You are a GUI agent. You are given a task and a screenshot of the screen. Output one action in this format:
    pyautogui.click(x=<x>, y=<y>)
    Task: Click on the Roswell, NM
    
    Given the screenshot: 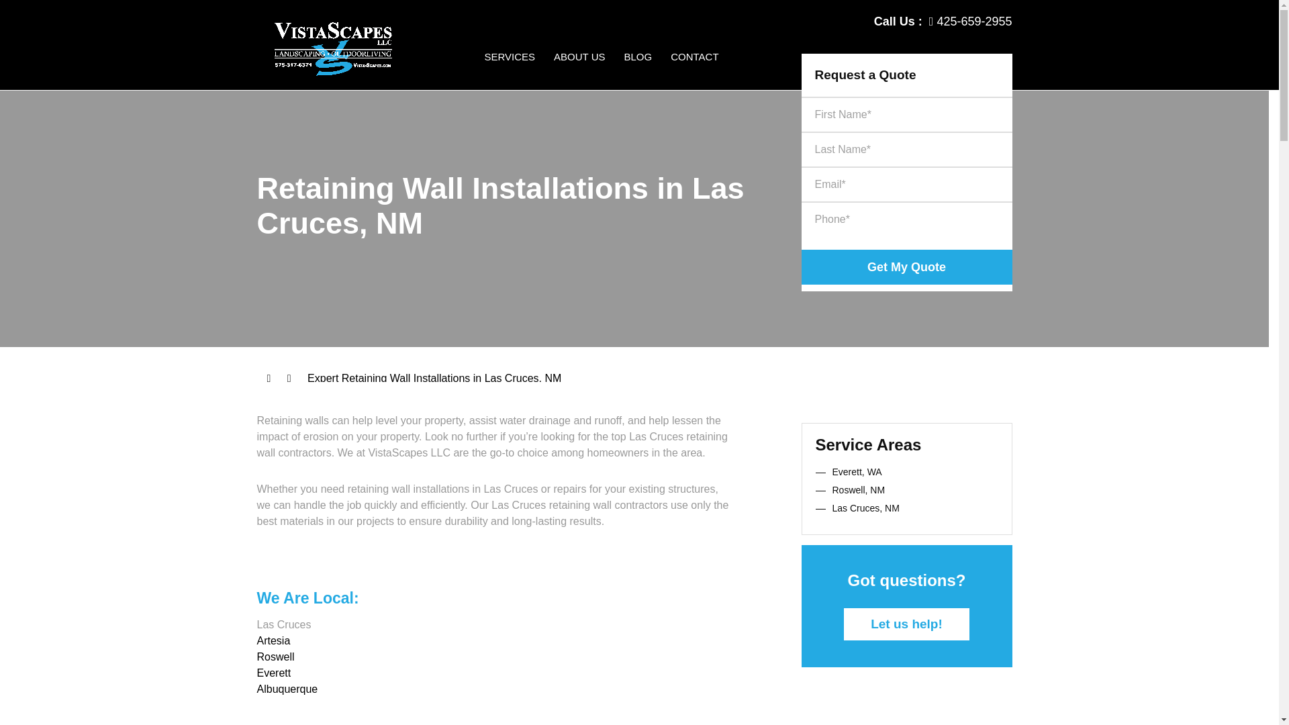 What is the action you would take?
    pyautogui.click(x=859, y=490)
    